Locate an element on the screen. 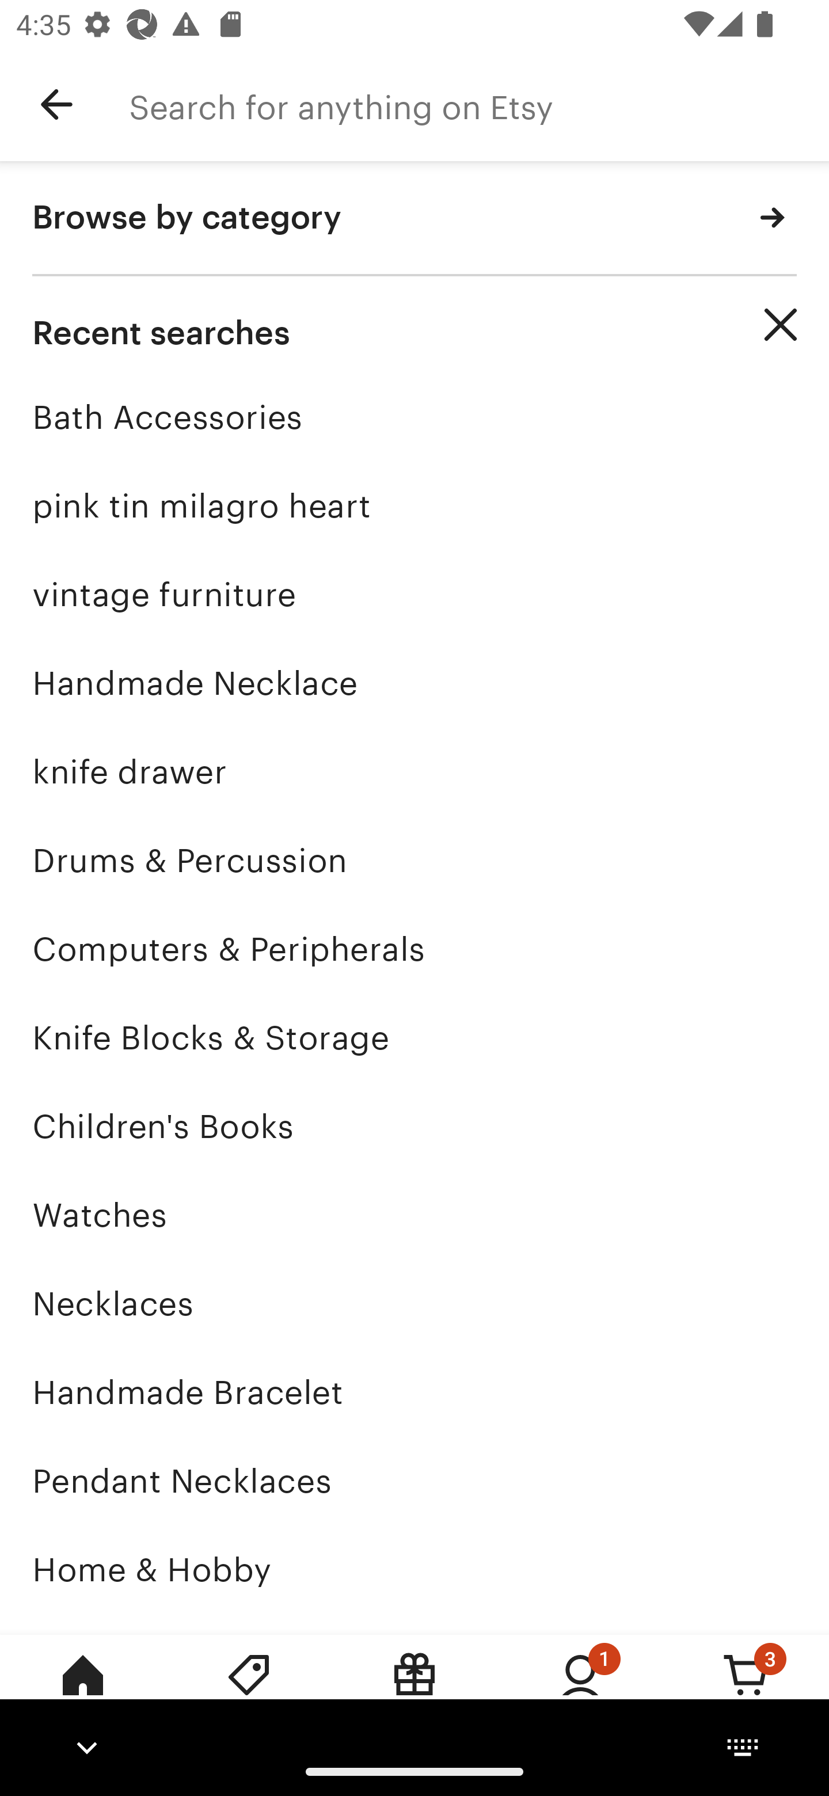  Handmade Bracelet is located at coordinates (414, 1393).